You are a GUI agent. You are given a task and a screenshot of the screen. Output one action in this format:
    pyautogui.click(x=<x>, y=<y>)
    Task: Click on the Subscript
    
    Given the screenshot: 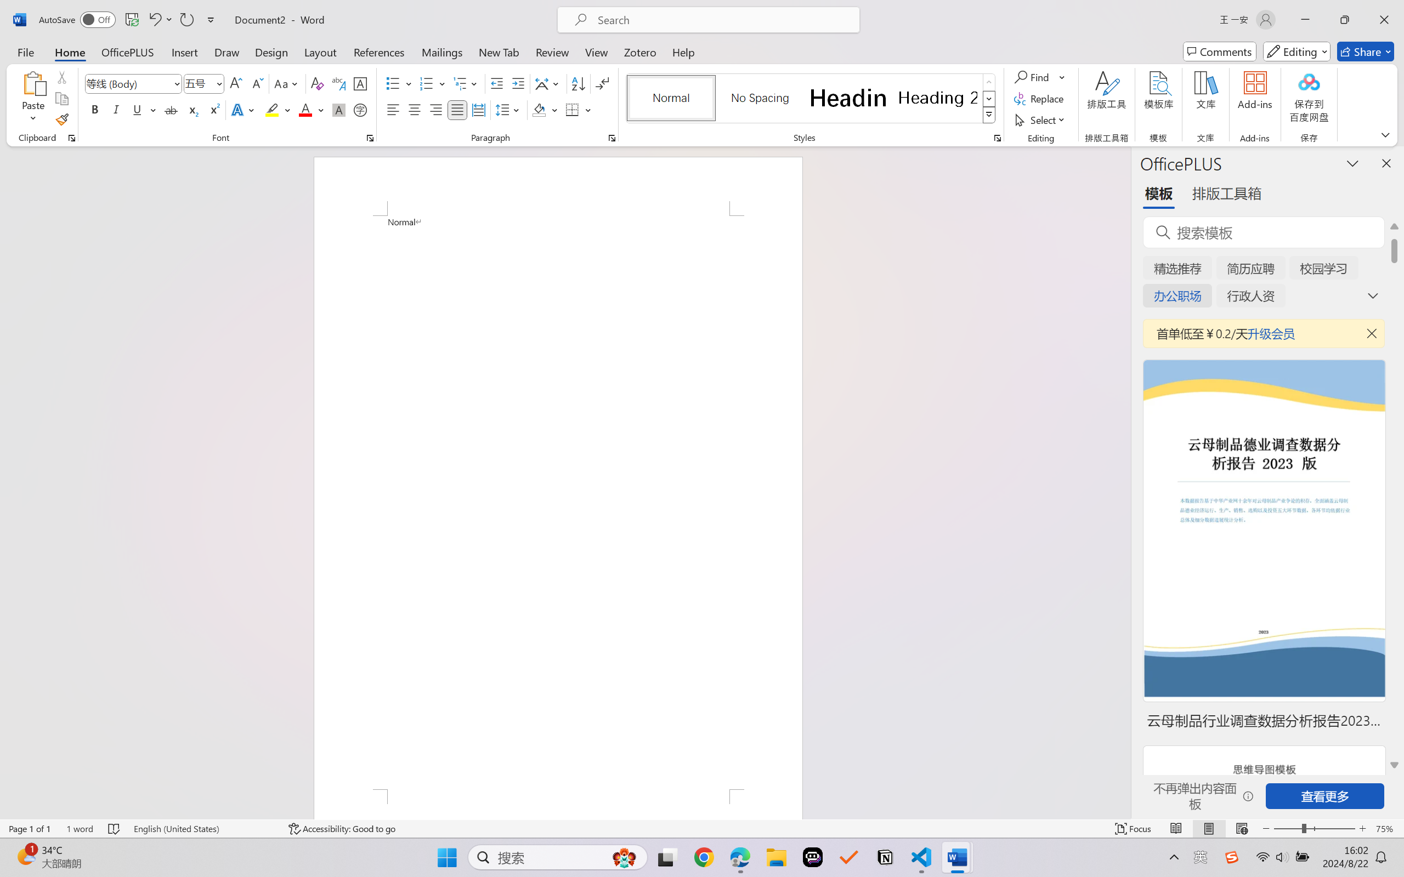 What is the action you would take?
    pyautogui.click(x=192, y=110)
    